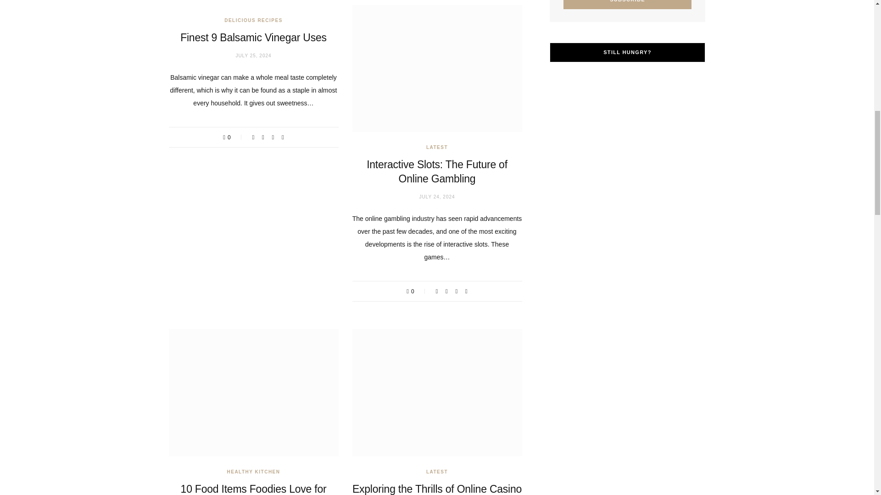  I want to click on DELICIOUS RECIPES, so click(253, 20).